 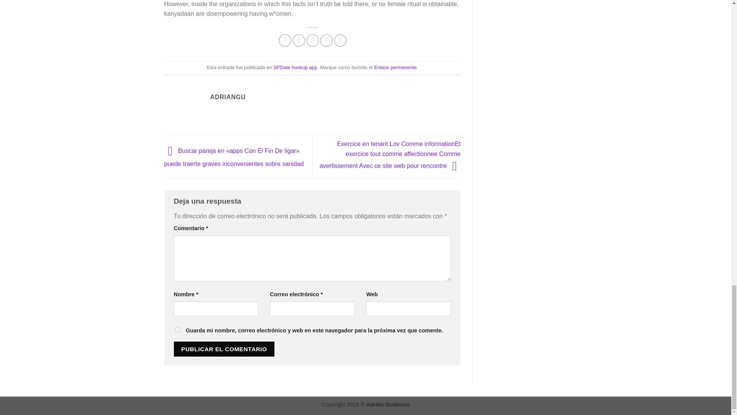 What do you see at coordinates (223, 349) in the screenshot?
I see `Publicar el comentario` at bounding box center [223, 349].